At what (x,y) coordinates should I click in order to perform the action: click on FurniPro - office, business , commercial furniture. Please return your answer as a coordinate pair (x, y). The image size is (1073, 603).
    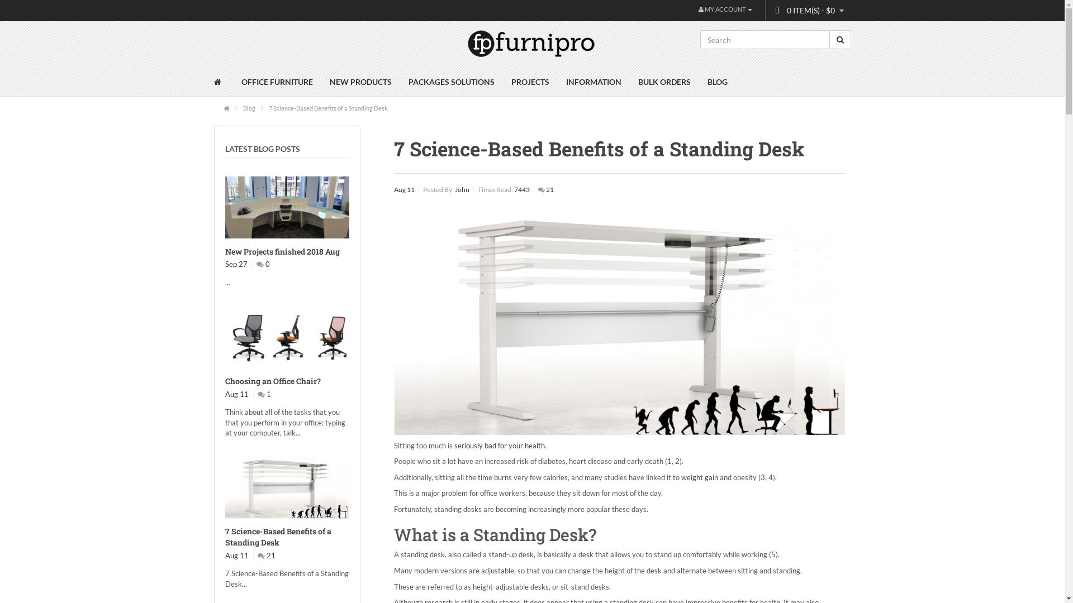
    Looking at the image, I should click on (532, 45).